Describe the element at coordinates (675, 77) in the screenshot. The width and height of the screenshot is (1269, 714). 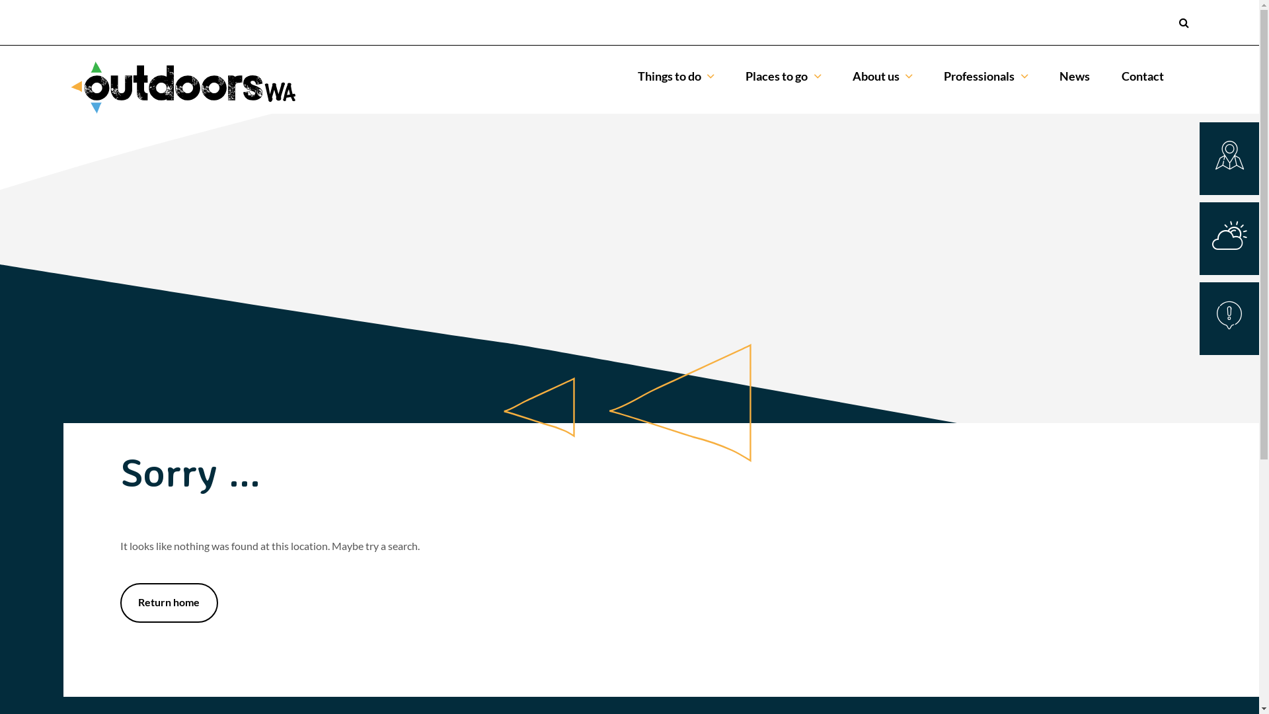
I see `Things to do` at that location.